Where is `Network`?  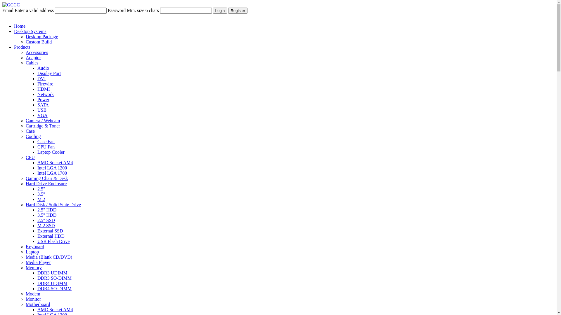
Network is located at coordinates (46, 94).